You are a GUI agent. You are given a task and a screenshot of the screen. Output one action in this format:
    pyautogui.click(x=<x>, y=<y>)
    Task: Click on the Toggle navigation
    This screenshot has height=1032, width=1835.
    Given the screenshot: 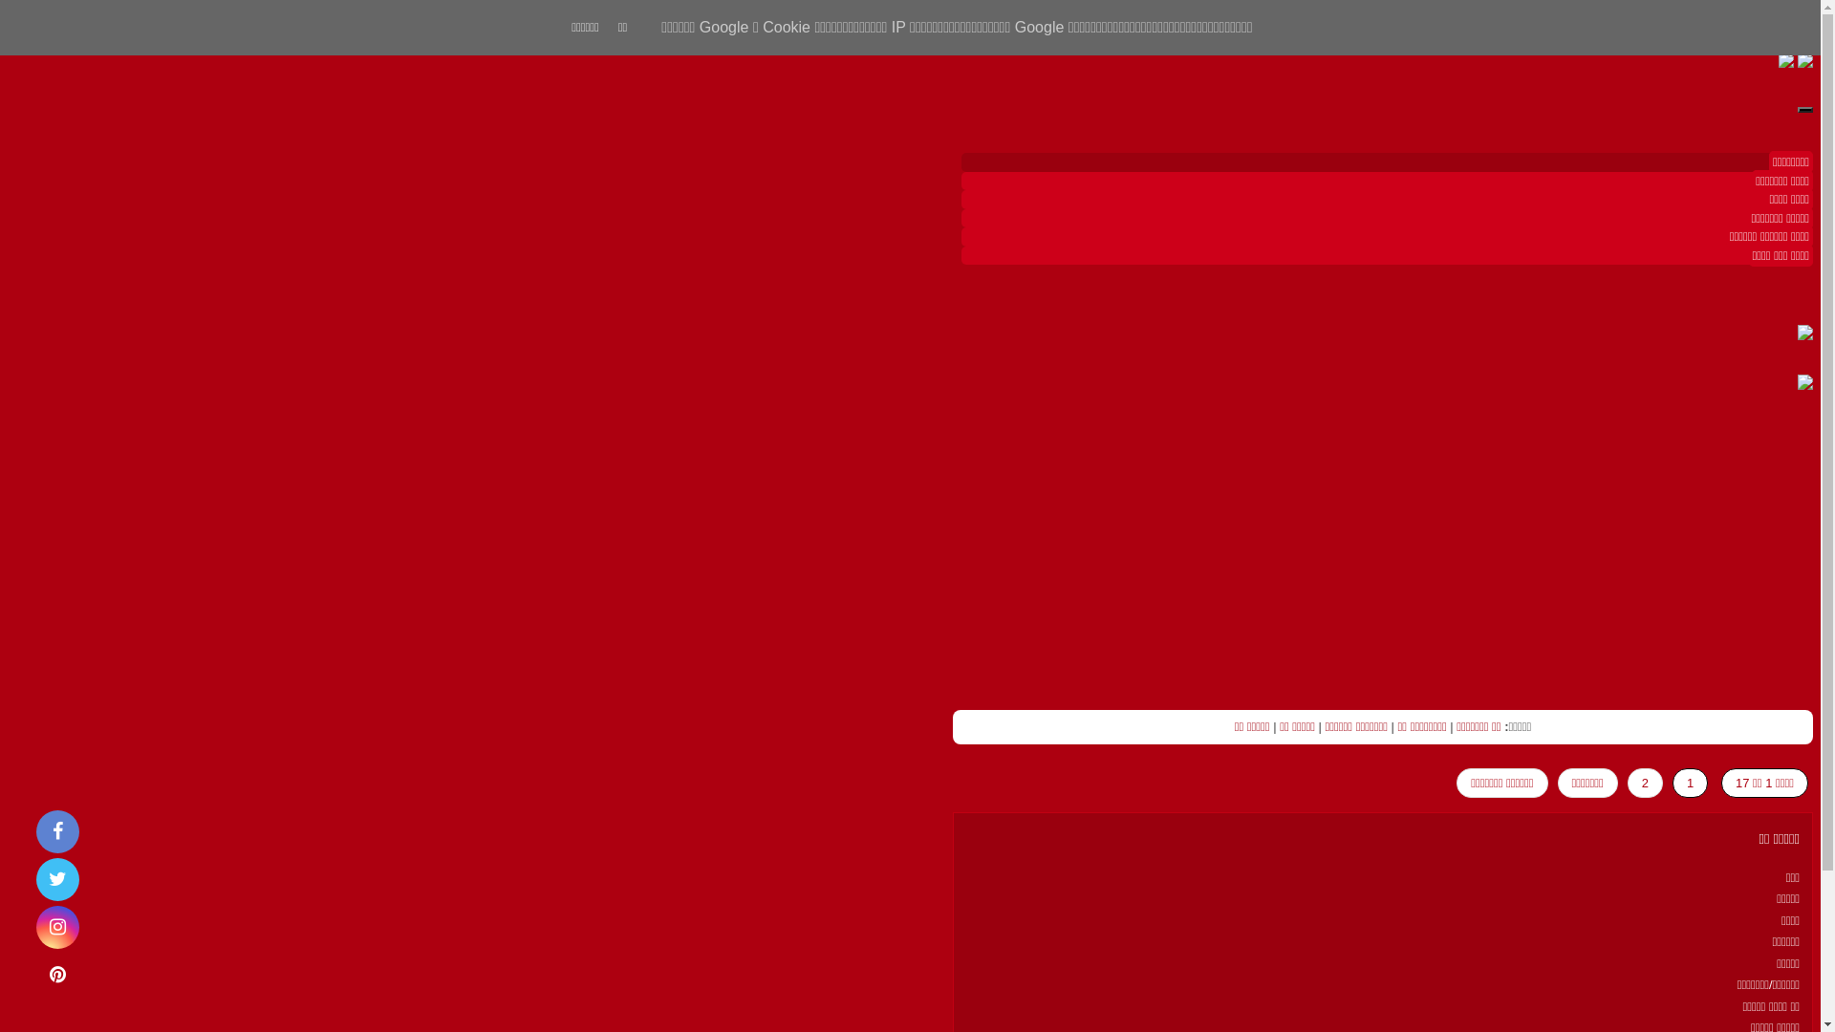 What is the action you would take?
    pyautogui.click(x=1805, y=110)
    